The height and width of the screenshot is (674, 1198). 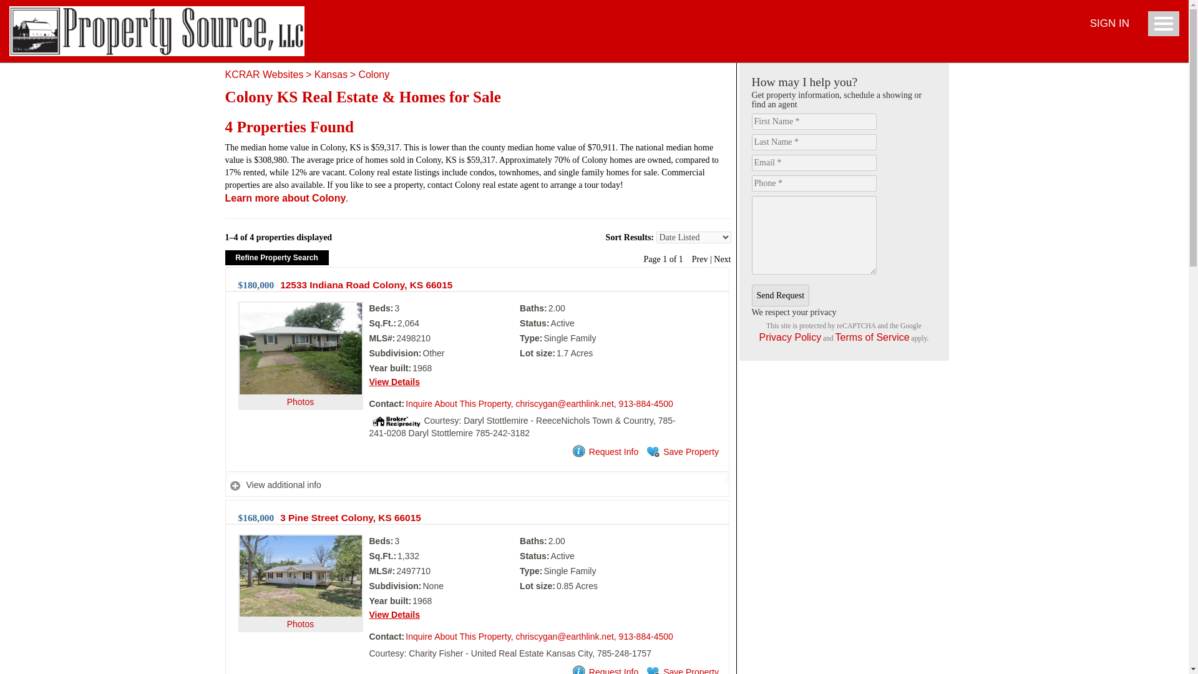 I want to click on 3 Pine Street Colony, KS 66015, so click(x=351, y=517).